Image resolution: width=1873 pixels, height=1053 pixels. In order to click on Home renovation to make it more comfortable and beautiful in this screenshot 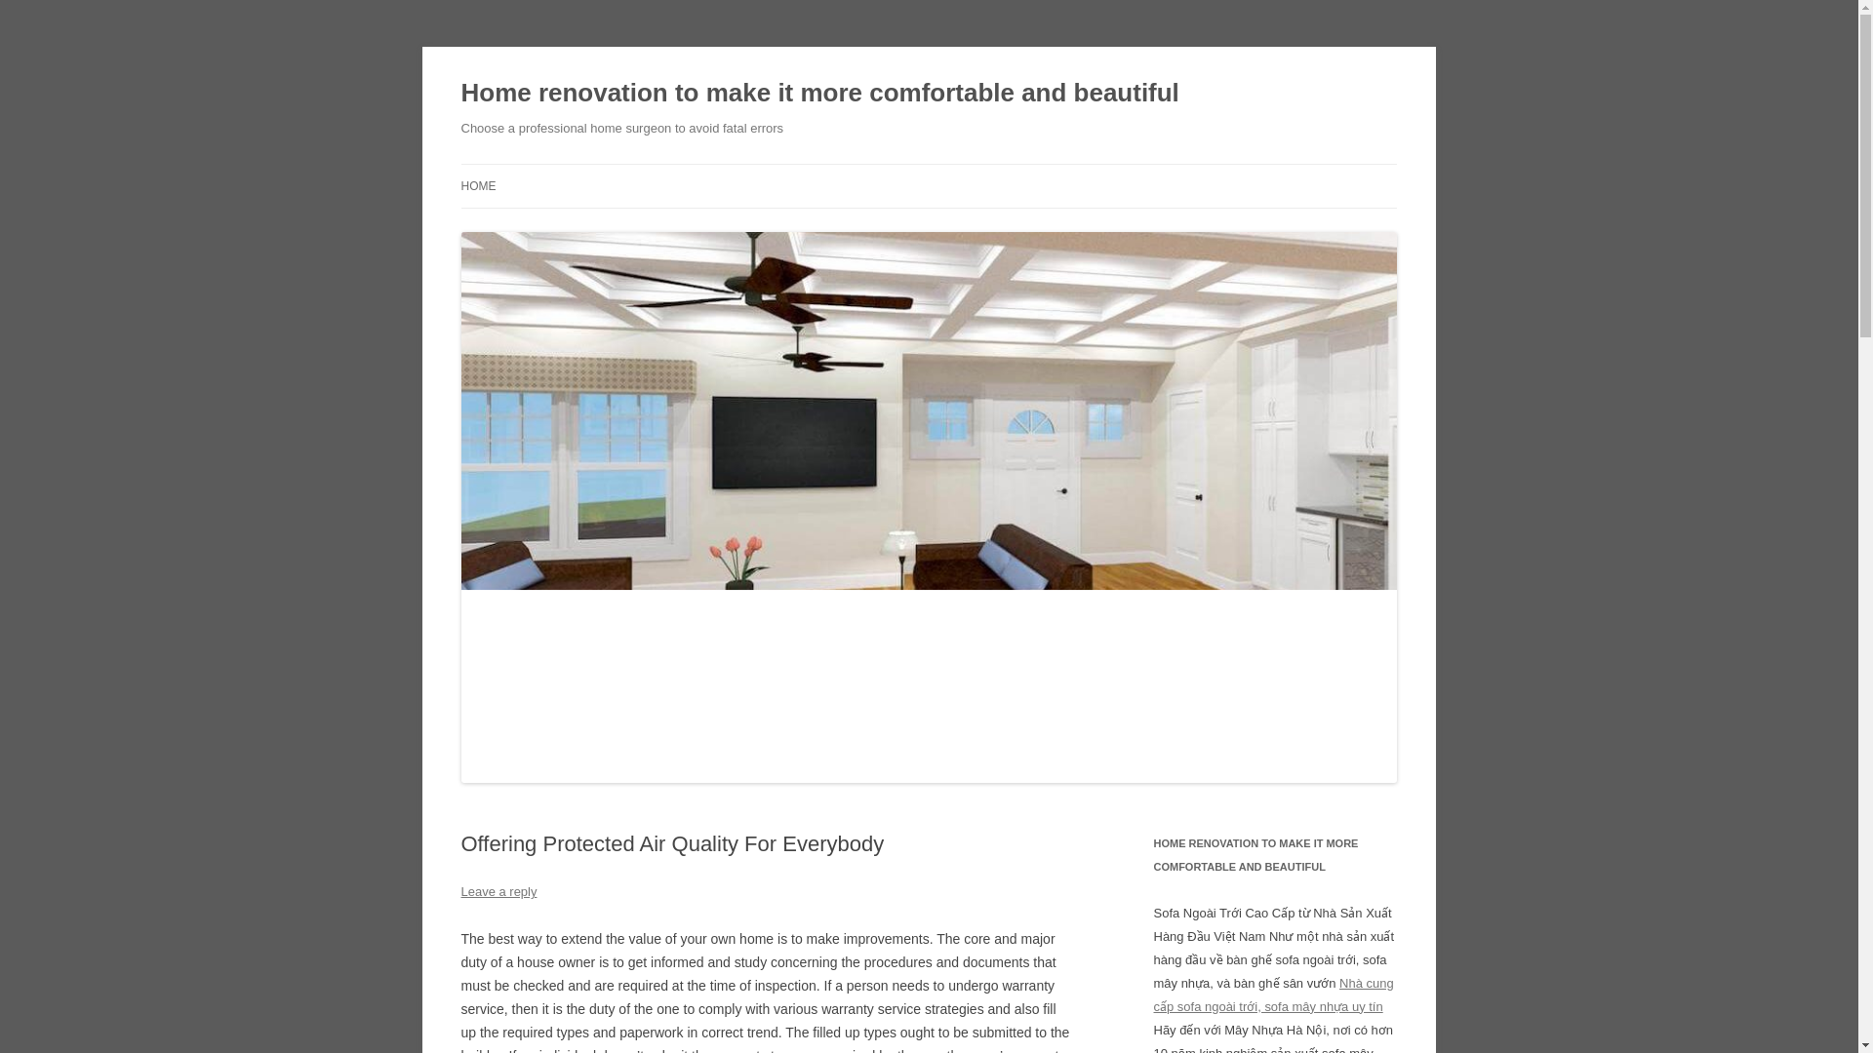, I will do `click(819, 94)`.